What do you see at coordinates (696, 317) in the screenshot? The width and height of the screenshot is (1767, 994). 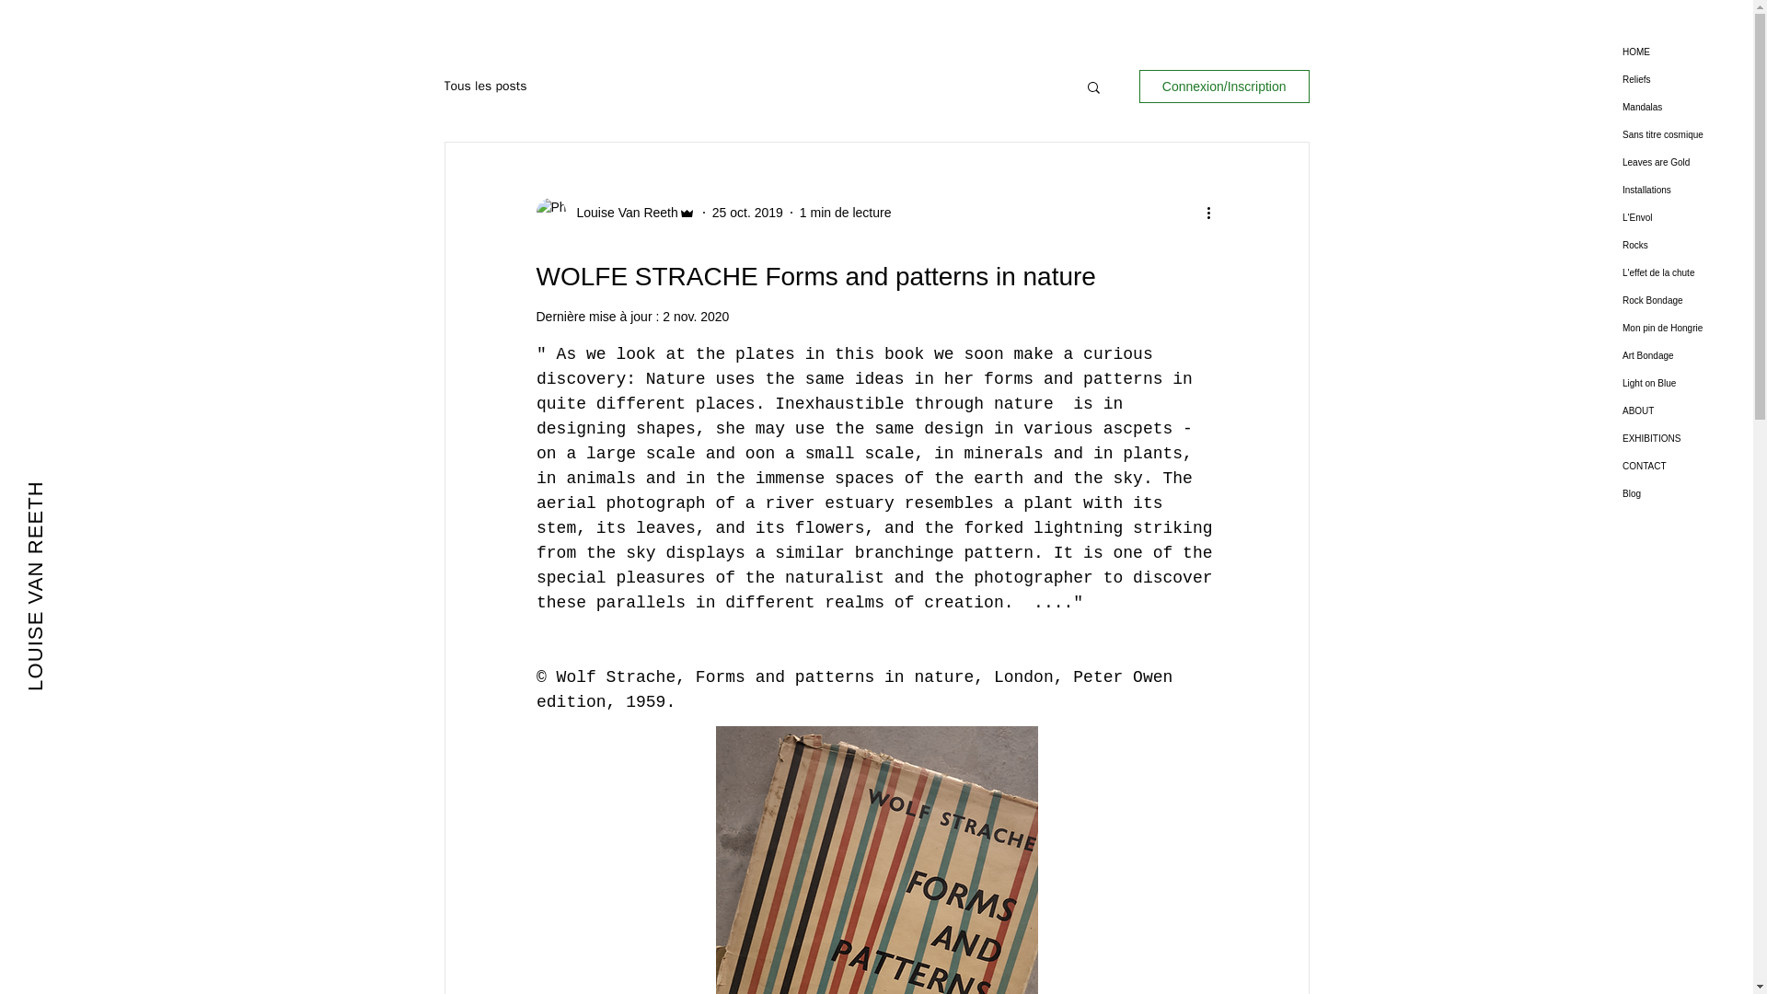 I see `2 nov. 2020` at bounding box center [696, 317].